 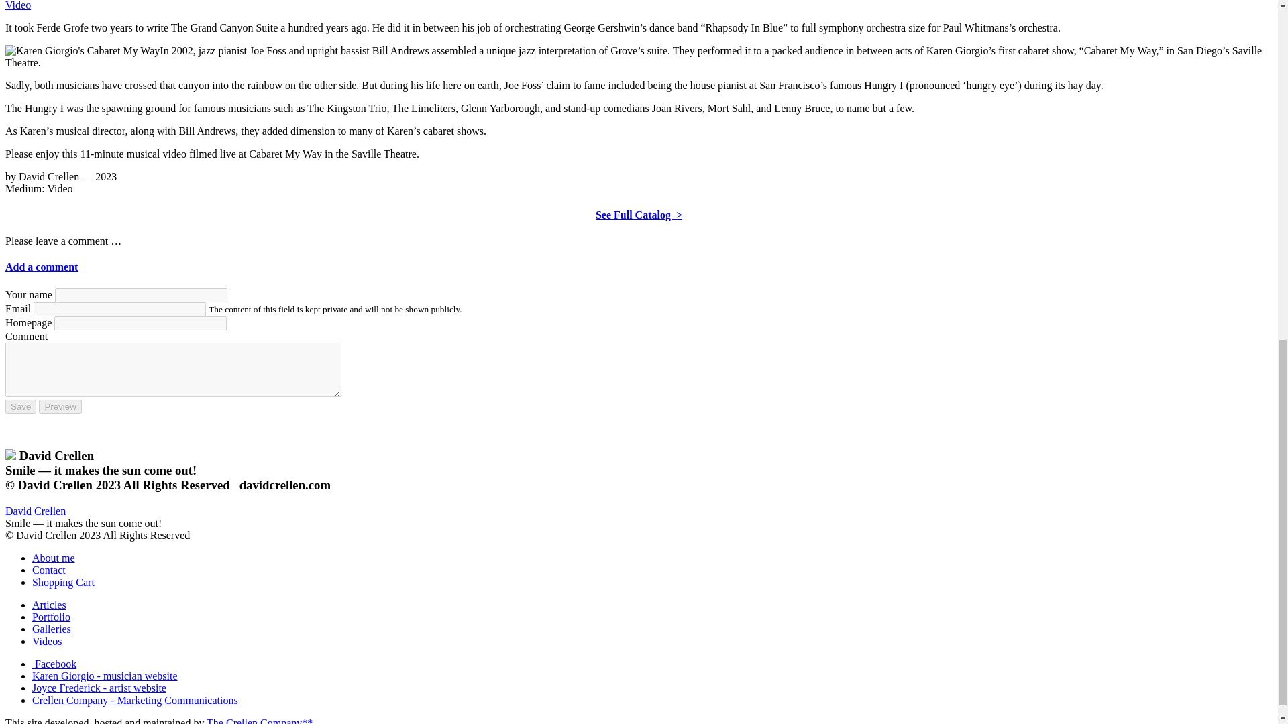 I want to click on View David's open videos on Vimeo, so click(x=47, y=641).